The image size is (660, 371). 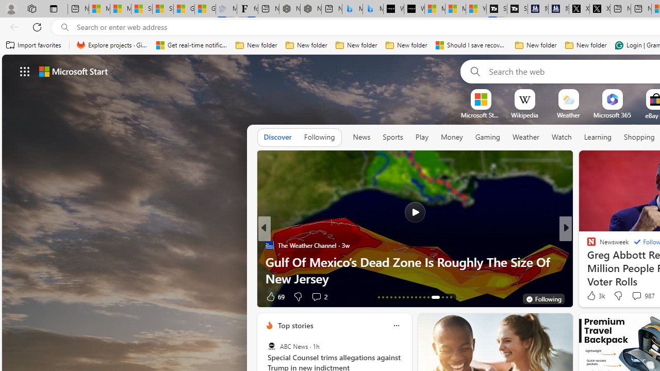 What do you see at coordinates (407, 297) in the screenshot?
I see `AutomationID: tab-20` at bounding box center [407, 297].